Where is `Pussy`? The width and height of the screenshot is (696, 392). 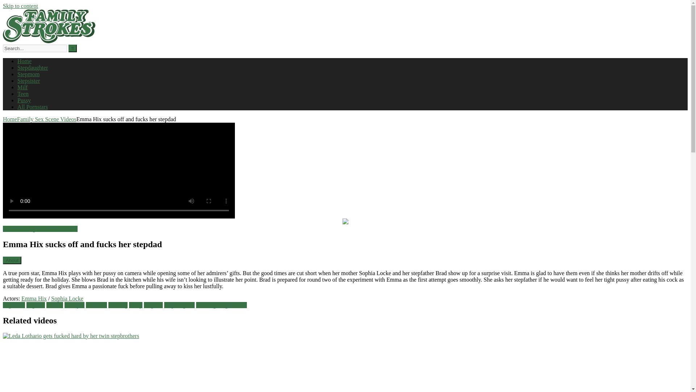
Pussy is located at coordinates (136, 305).